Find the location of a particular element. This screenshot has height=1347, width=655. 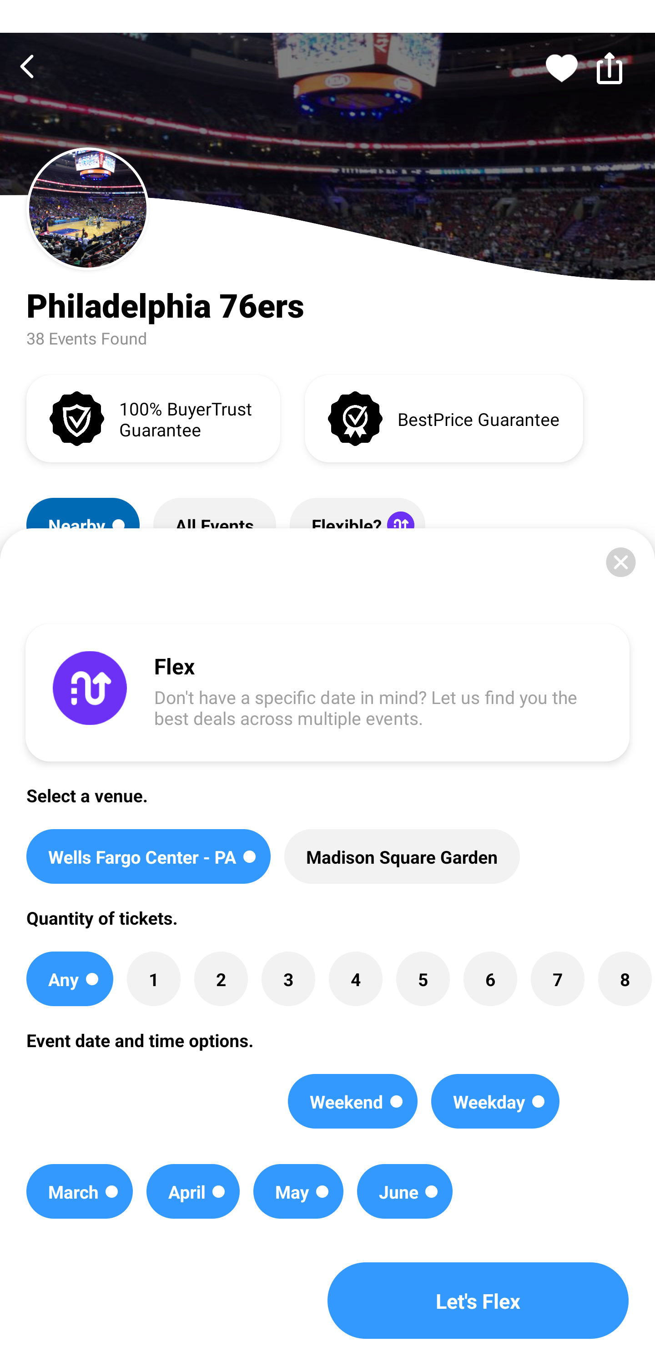

March is located at coordinates (79, 1191).